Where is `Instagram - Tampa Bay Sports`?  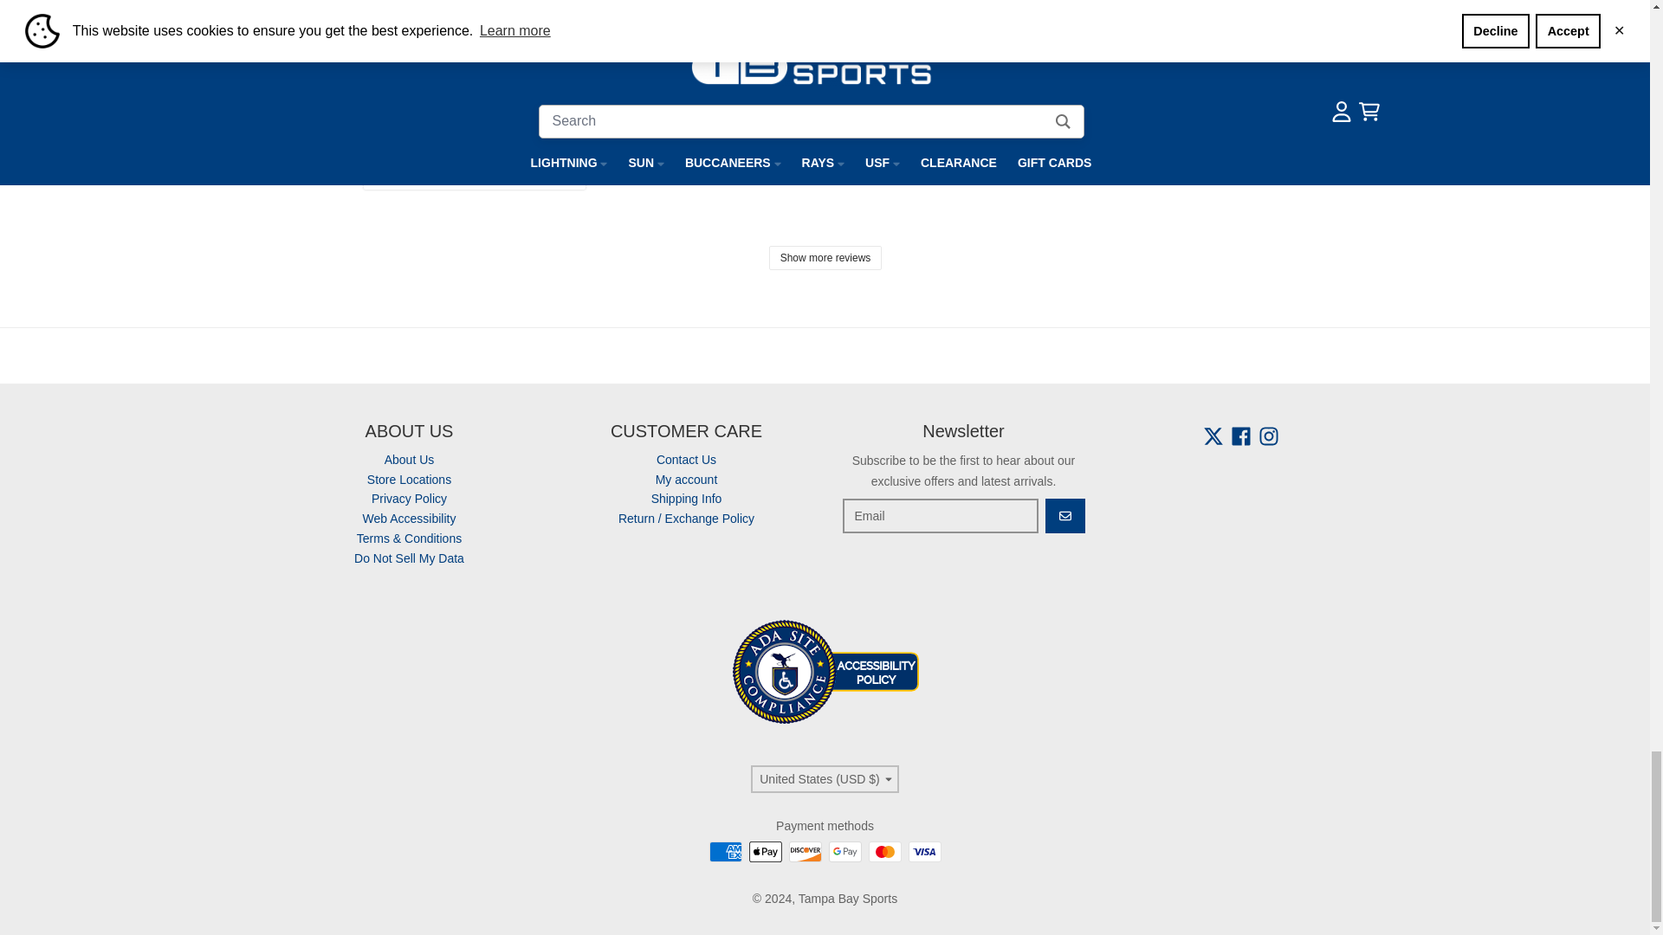 Instagram - Tampa Bay Sports is located at coordinates (1268, 436).